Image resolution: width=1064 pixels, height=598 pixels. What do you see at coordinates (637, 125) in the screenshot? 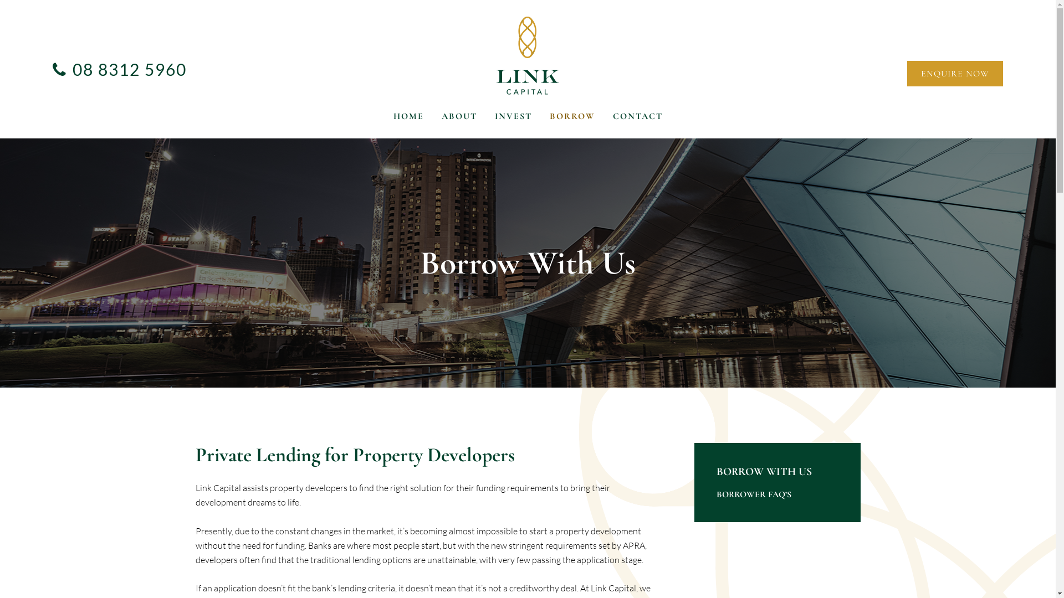
I see `CONTACT` at bounding box center [637, 125].